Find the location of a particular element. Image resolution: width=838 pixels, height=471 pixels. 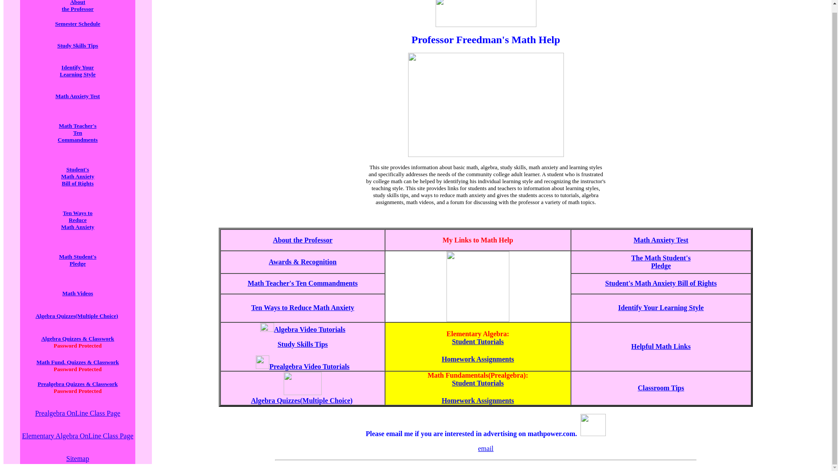

Elementary Algebra OnLine Class Page is located at coordinates (77, 436).